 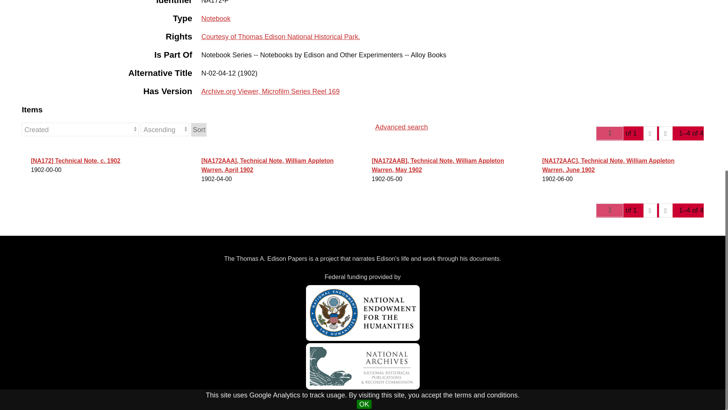 I want to click on OK, so click(x=364, y=112).